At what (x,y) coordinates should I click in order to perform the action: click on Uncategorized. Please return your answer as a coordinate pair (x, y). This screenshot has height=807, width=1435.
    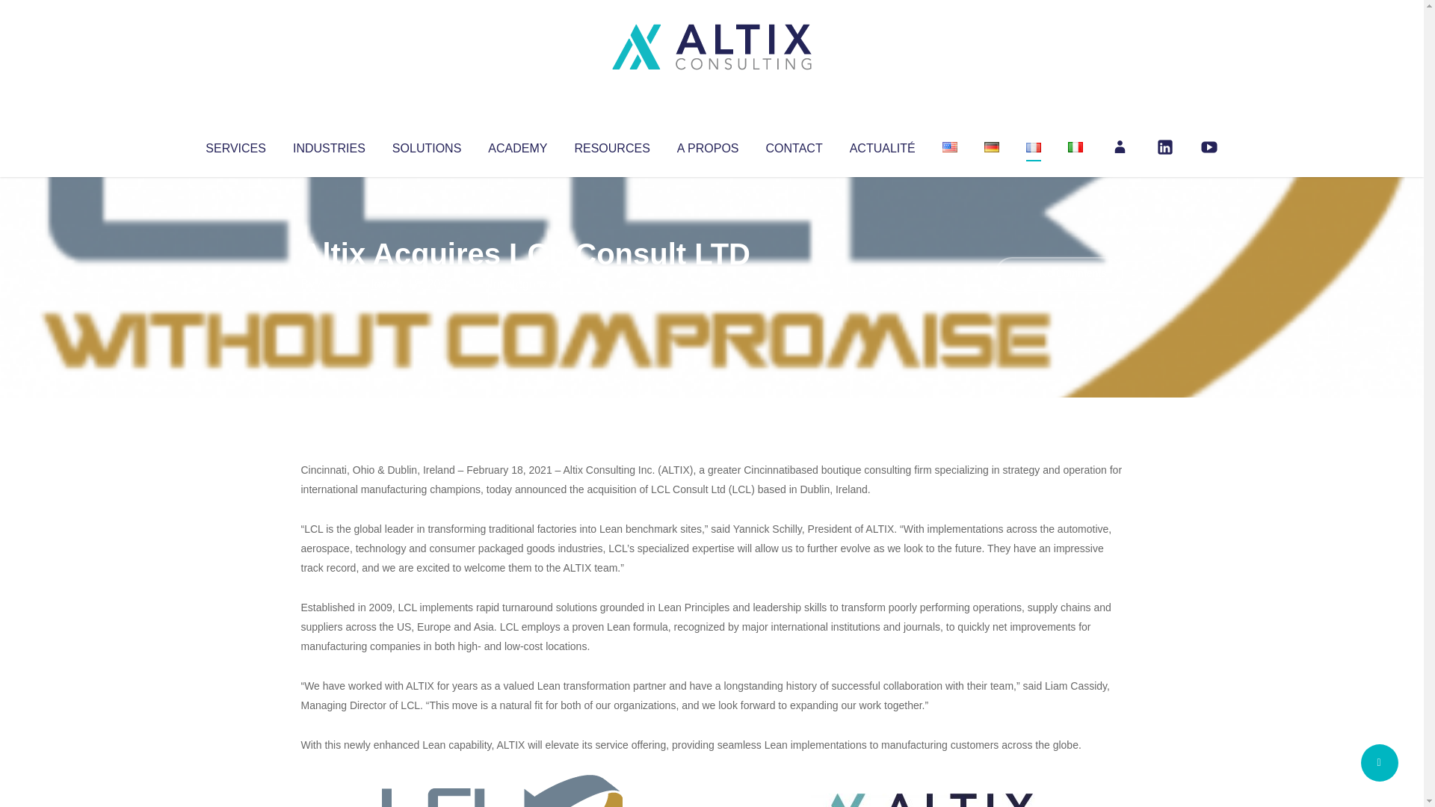
    Looking at the image, I should click on (522, 284).